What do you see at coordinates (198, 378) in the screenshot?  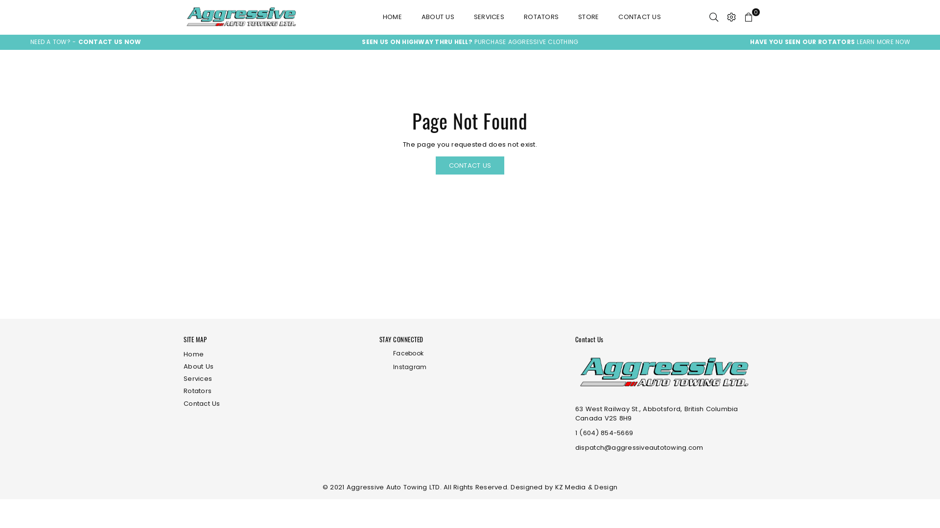 I see `Services` at bounding box center [198, 378].